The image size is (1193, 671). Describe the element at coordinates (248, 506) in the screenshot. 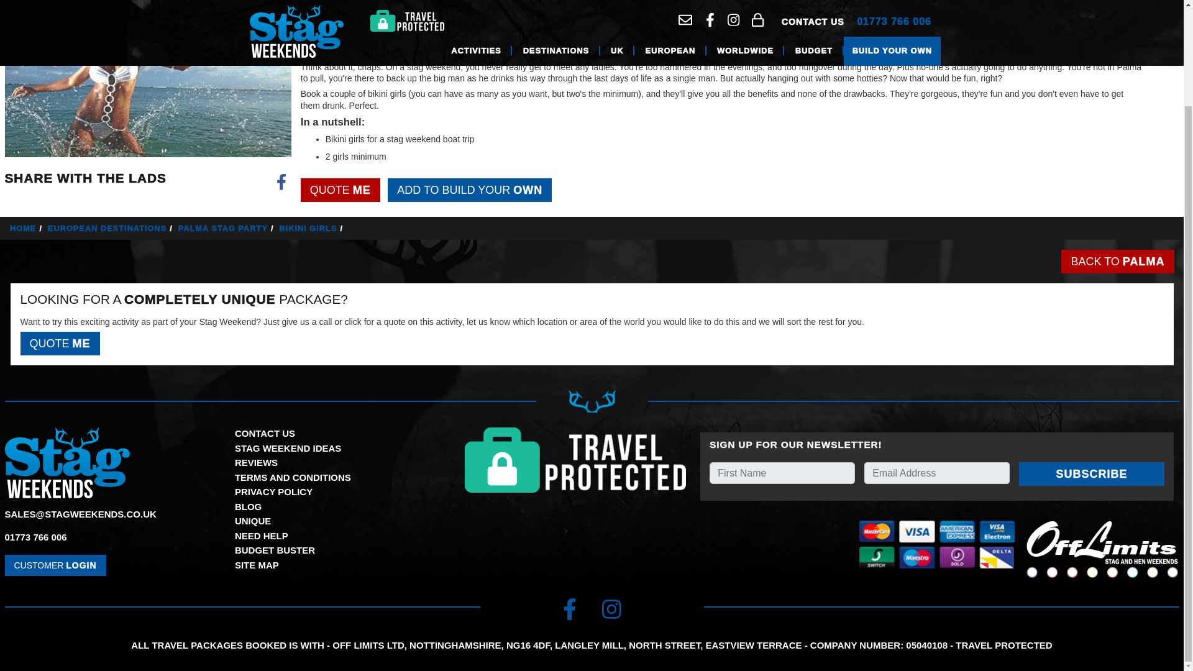

I see `BLOG` at that location.